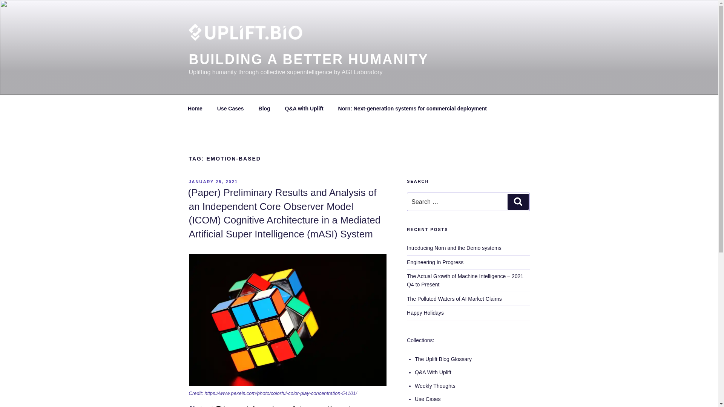 The image size is (724, 407). I want to click on Home, so click(195, 109).